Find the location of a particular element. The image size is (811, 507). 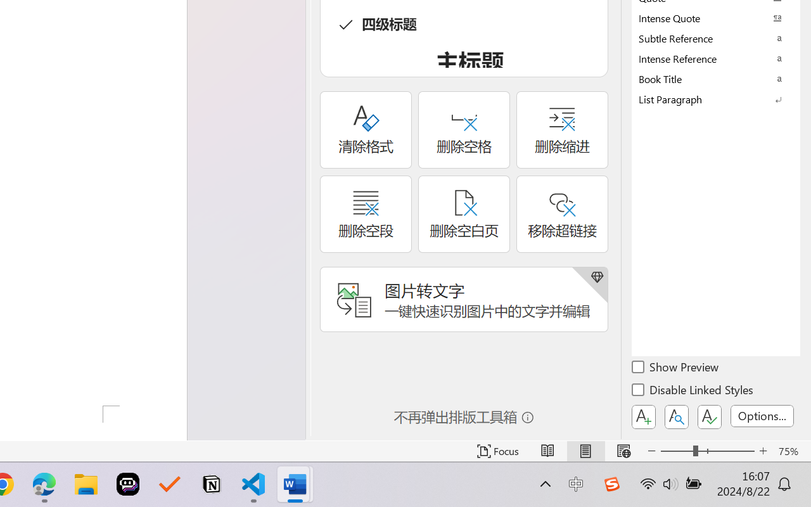

List Paragraph is located at coordinates (716, 99).